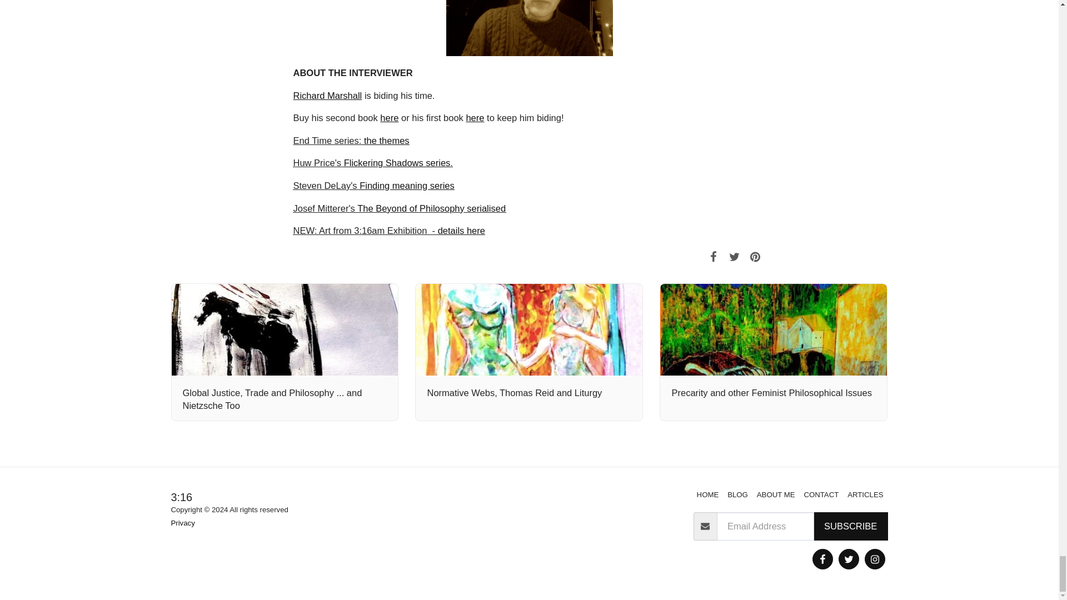 Image resolution: width=1067 pixels, height=600 pixels. I want to click on Pin it, so click(755, 257).